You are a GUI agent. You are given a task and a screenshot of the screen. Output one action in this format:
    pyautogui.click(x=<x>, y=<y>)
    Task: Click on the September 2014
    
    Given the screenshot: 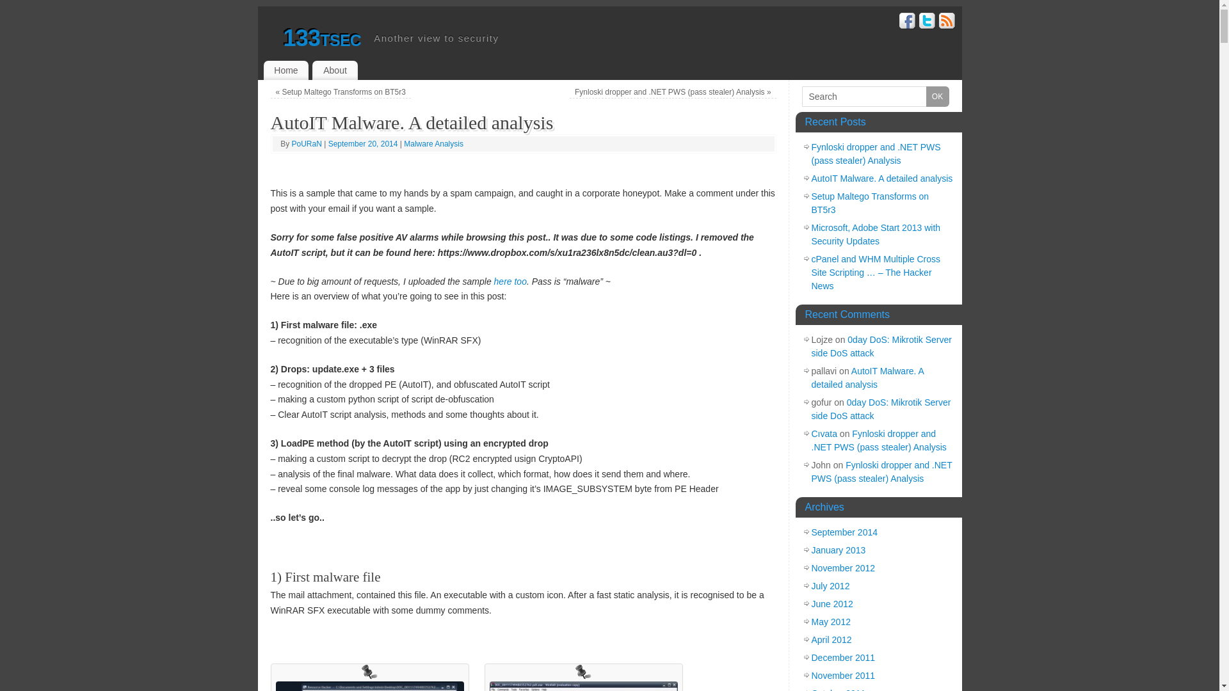 What is the action you would take?
    pyautogui.click(x=845, y=532)
    